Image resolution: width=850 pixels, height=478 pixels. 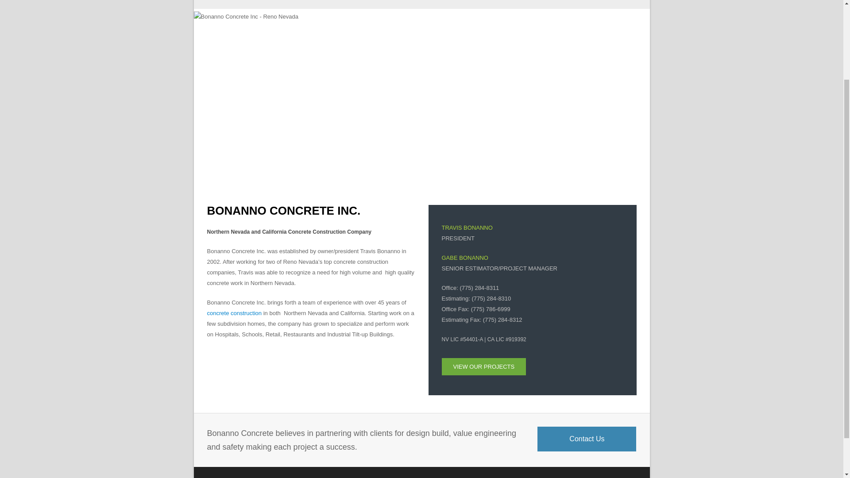 I want to click on concrete construction, so click(x=235, y=312).